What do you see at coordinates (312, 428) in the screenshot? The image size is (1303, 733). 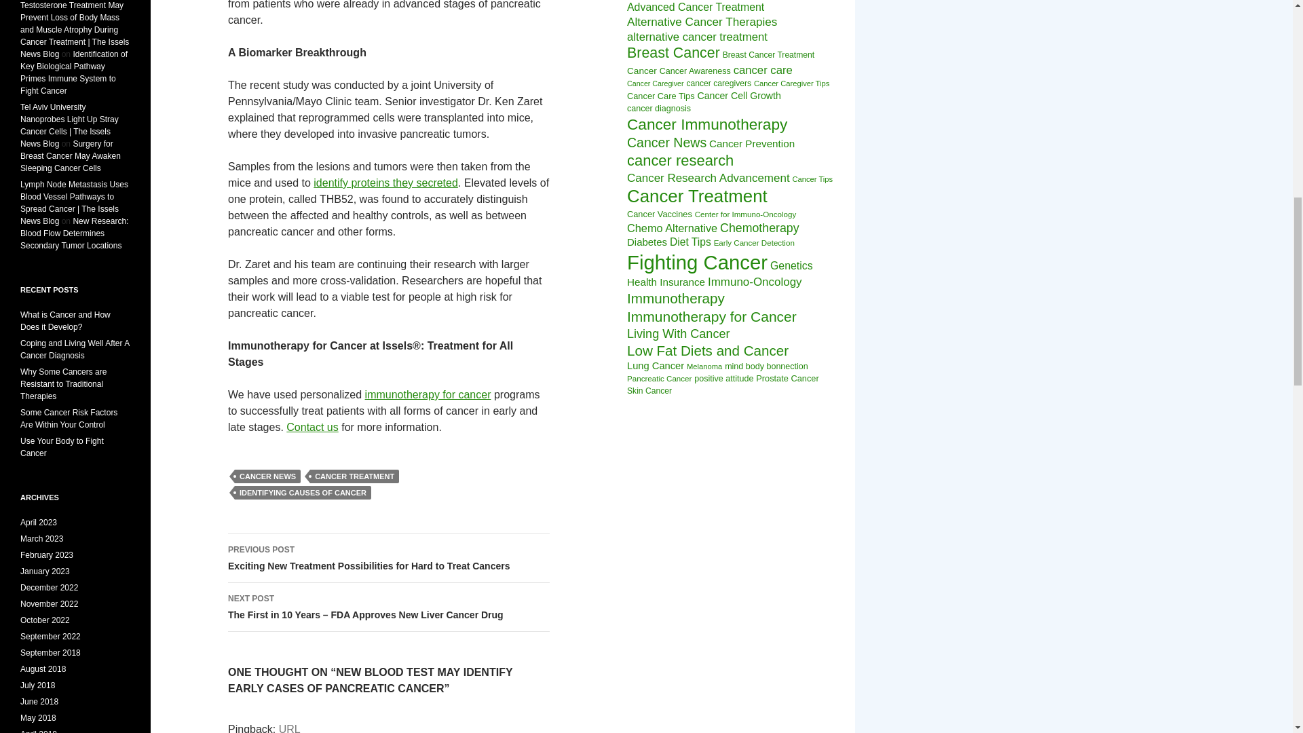 I see `Contact us` at bounding box center [312, 428].